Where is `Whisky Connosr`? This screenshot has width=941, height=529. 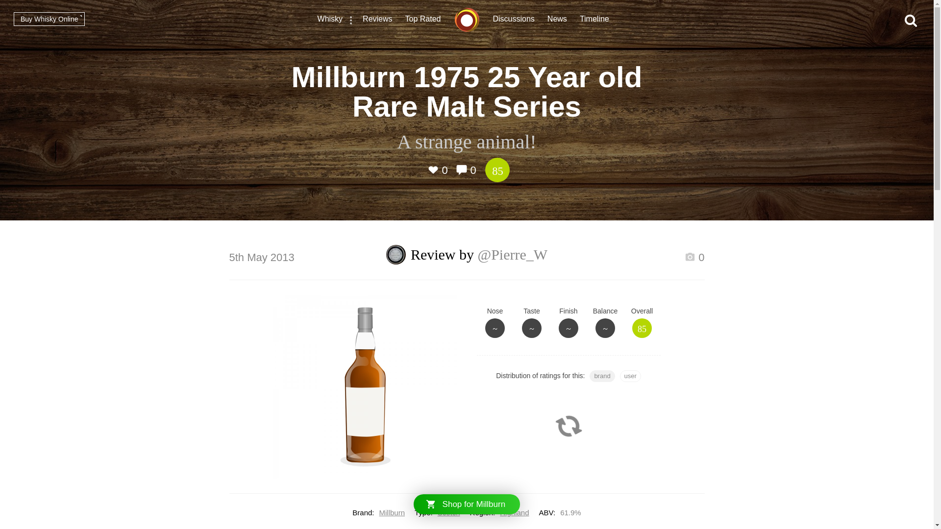 Whisky Connosr is located at coordinates (467, 20).